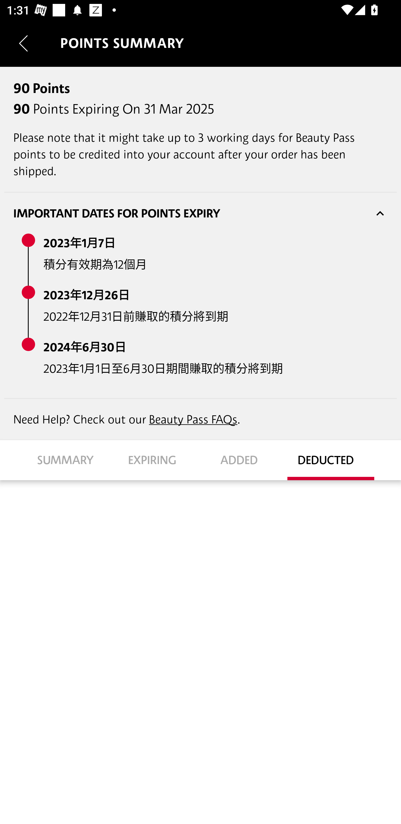 Image resolution: width=401 pixels, height=824 pixels. Describe the element at coordinates (70, 460) in the screenshot. I see `SUMMARY` at that location.